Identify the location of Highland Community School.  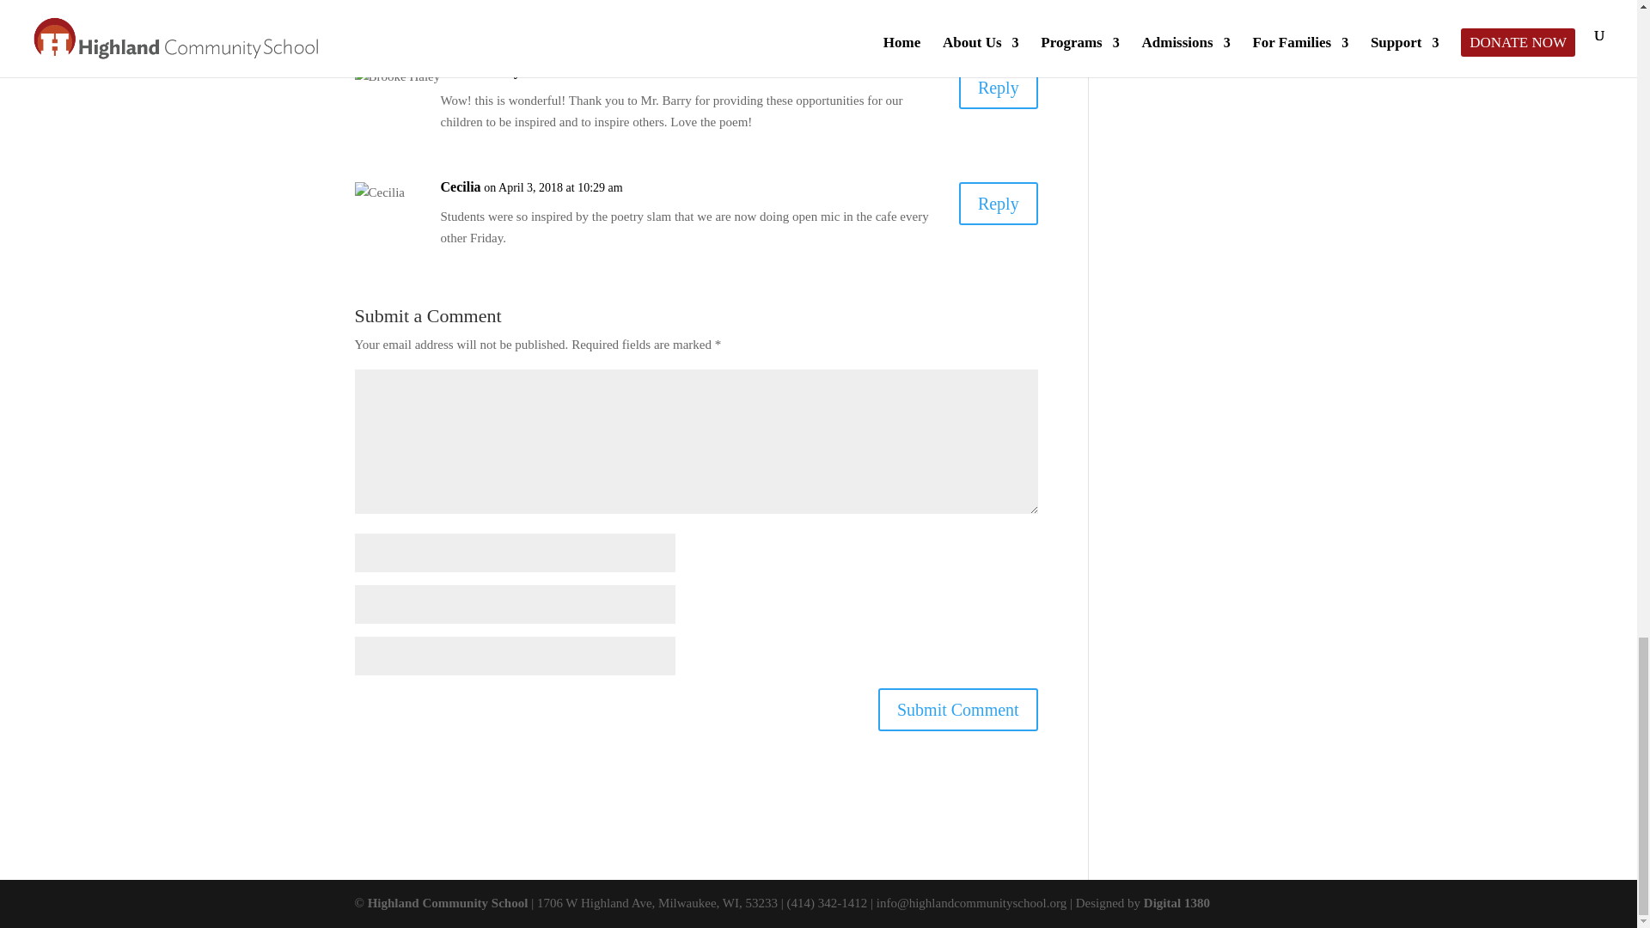
(448, 903).